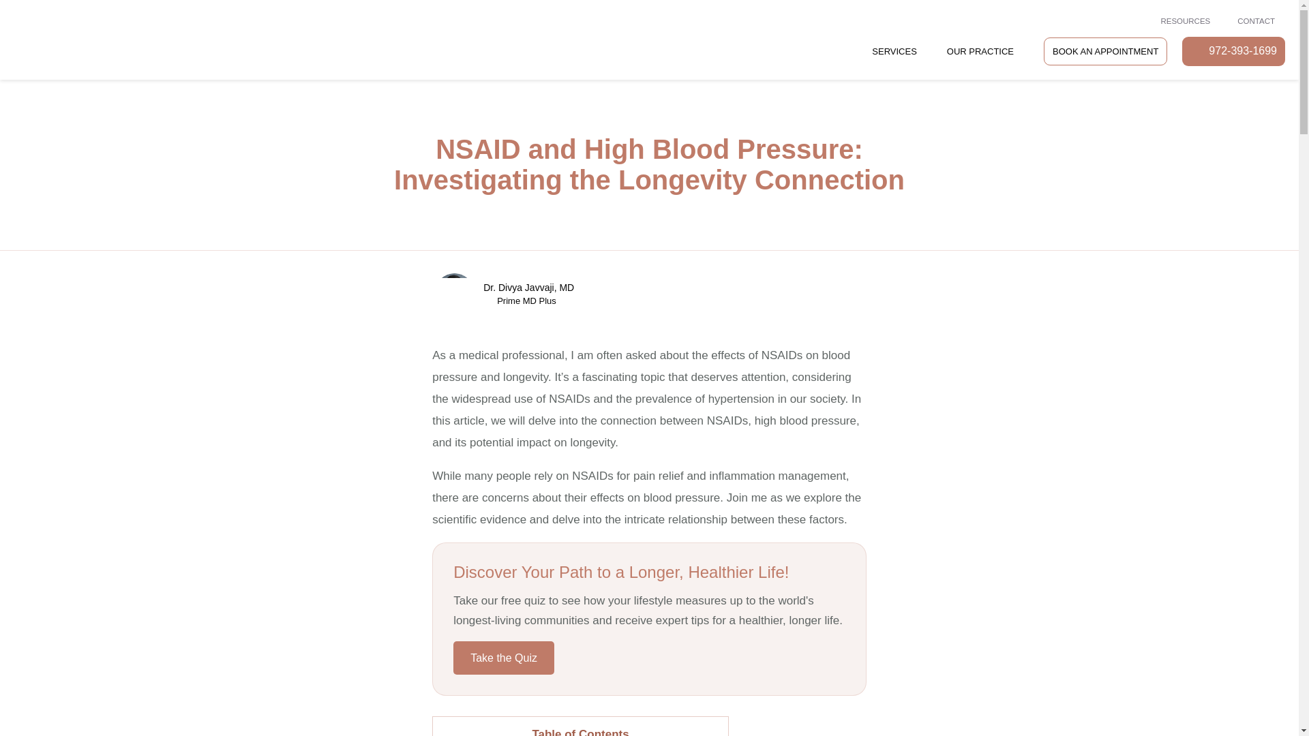 This screenshot has height=736, width=1309. I want to click on OUR PRACTICE, so click(980, 50).